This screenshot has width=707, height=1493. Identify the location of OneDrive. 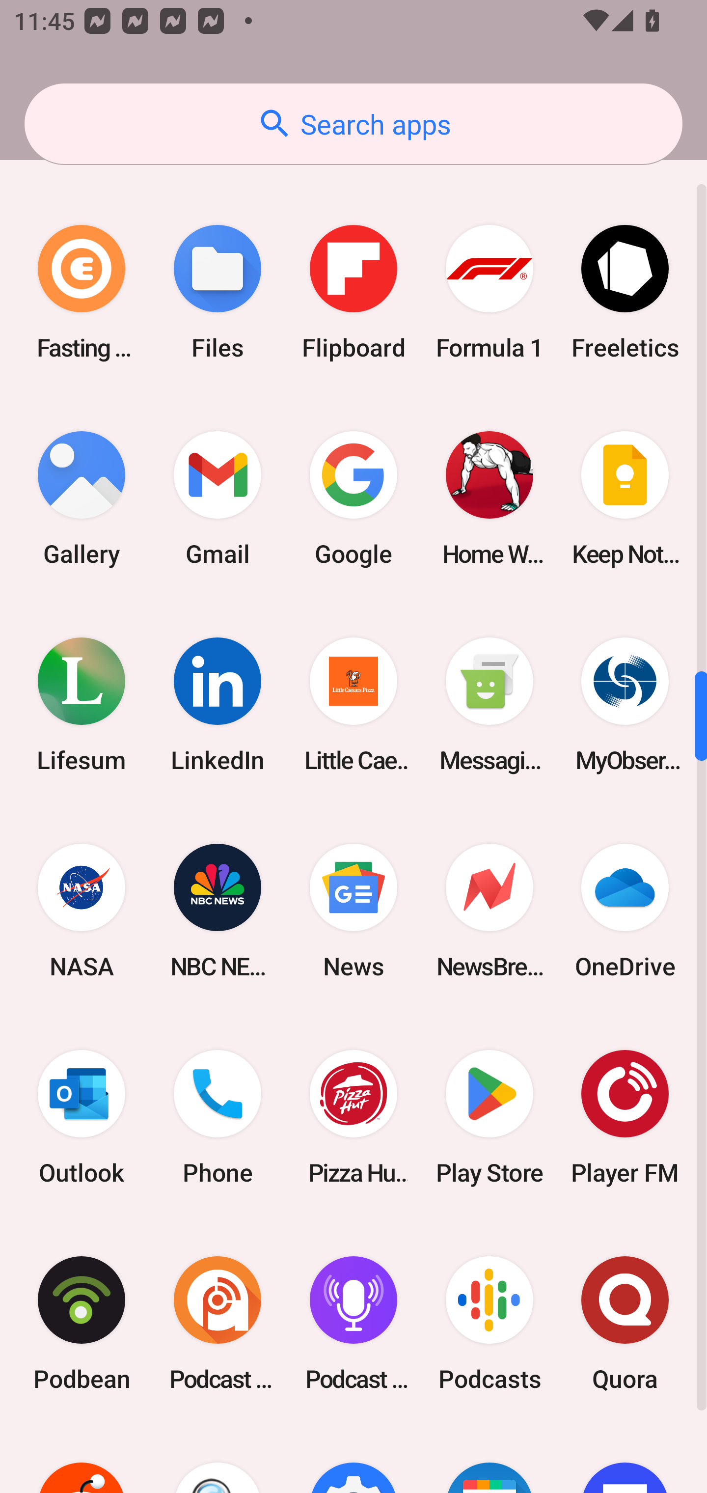
(625, 911).